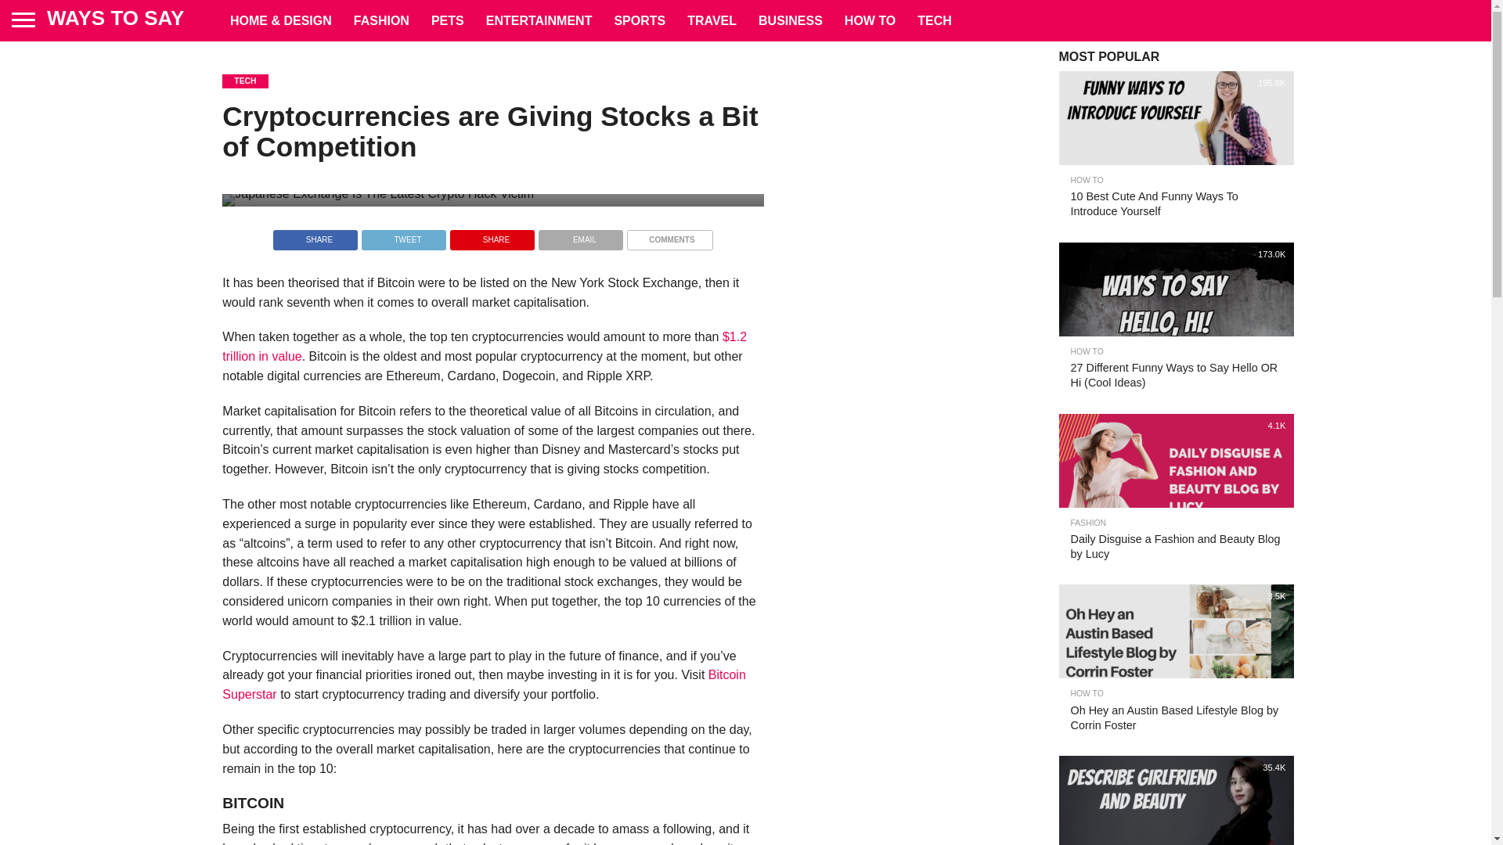 Image resolution: width=1503 pixels, height=845 pixels. What do you see at coordinates (448, 20) in the screenshot?
I see `PETS` at bounding box center [448, 20].